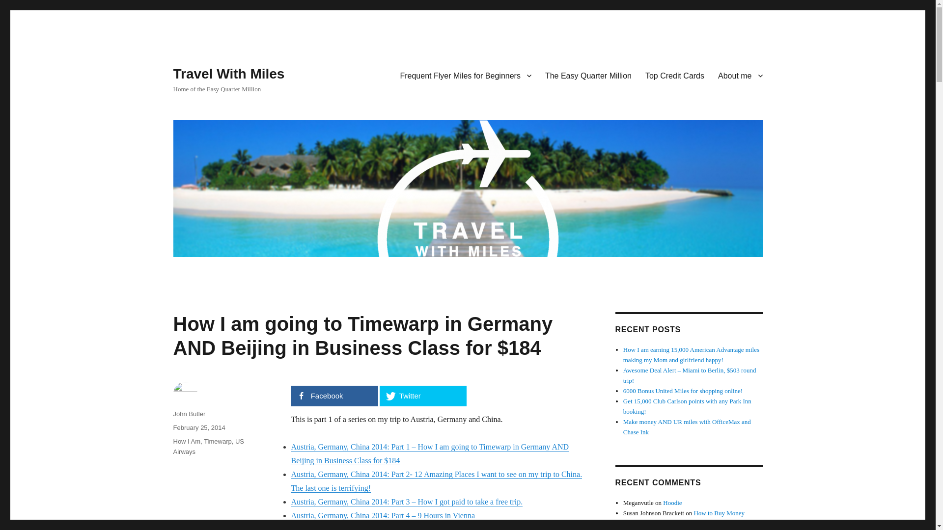 This screenshot has width=943, height=530. I want to click on Twitter, so click(422, 396).